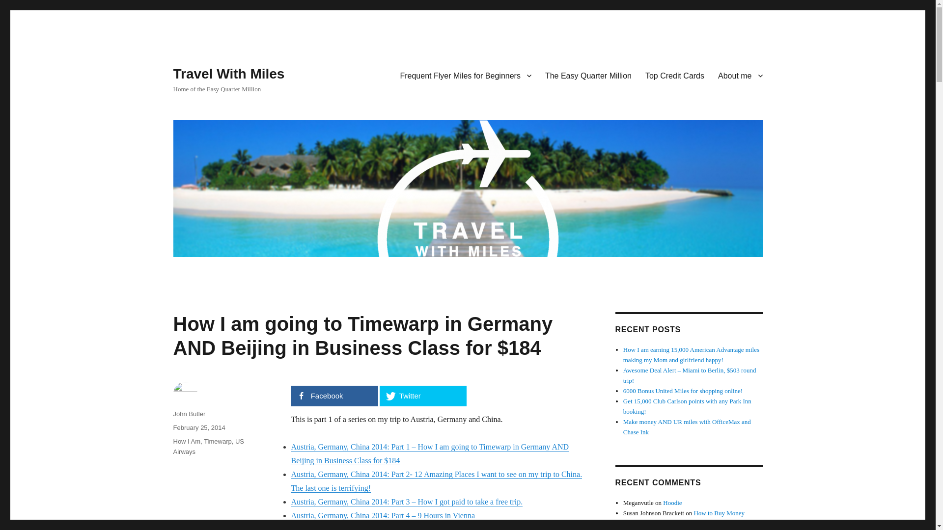 This screenshot has width=943, height=530. I want to click on Twitter, so click(422, 396).